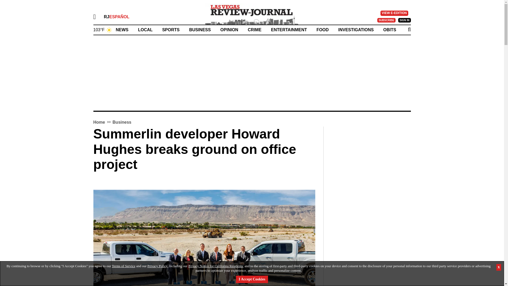 This screenshot has height=286, width=508. What do you see at coordinates (255, 30) in the screenshot?
I see `CRIME` at bounding box center [255, 30].